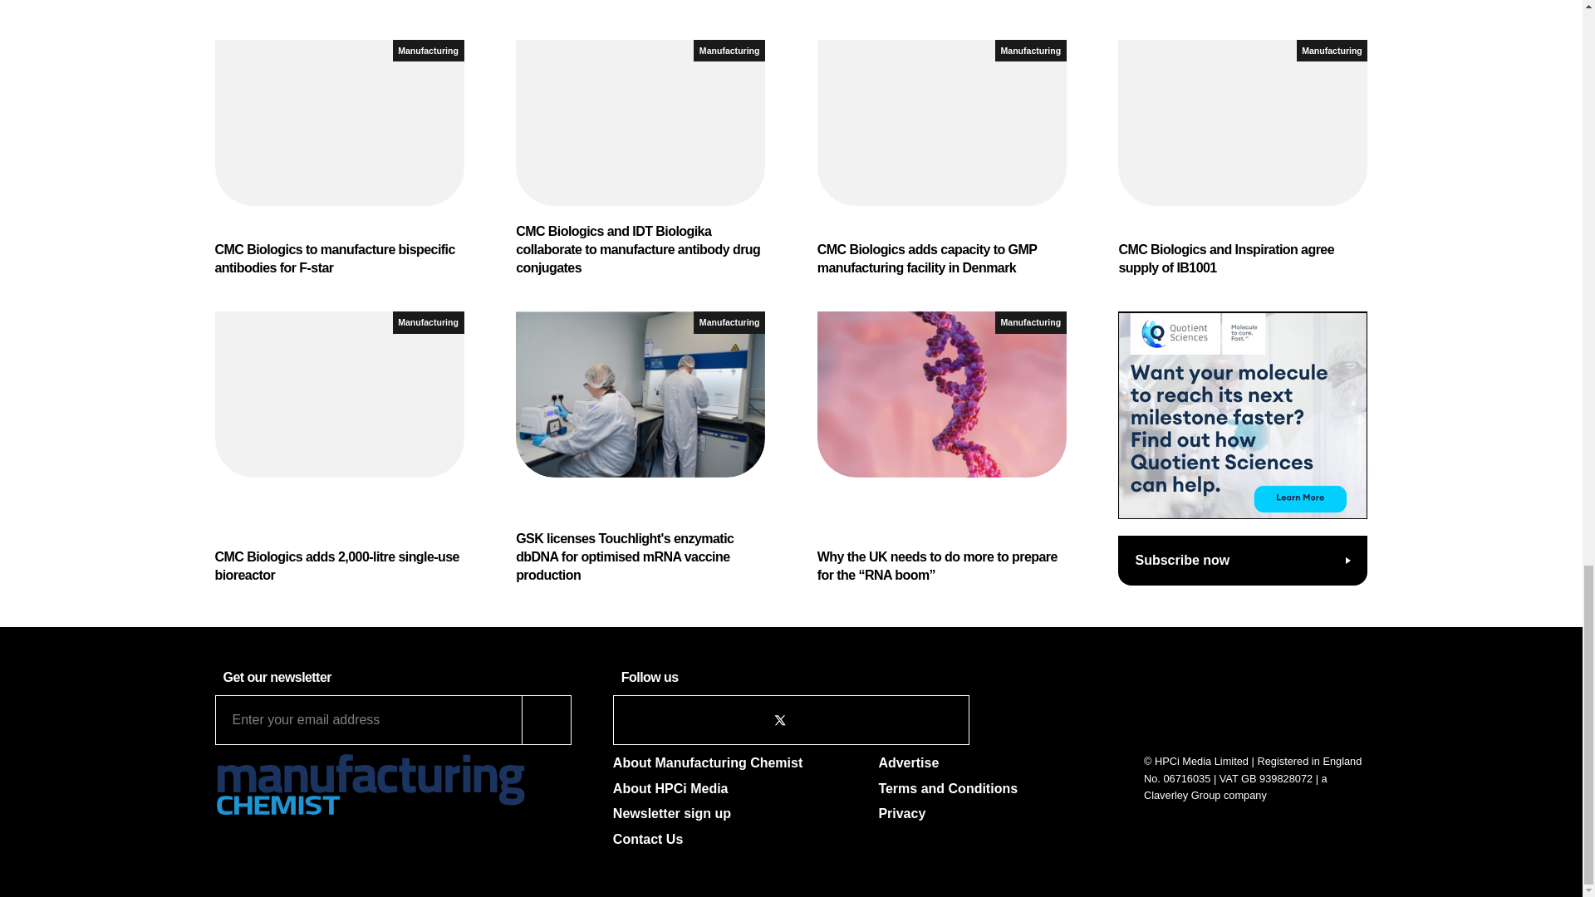  Describe the element at coordinates (779, 719) in the screenshot. I see `Follow Manufacturing Chemist on X` at that location.